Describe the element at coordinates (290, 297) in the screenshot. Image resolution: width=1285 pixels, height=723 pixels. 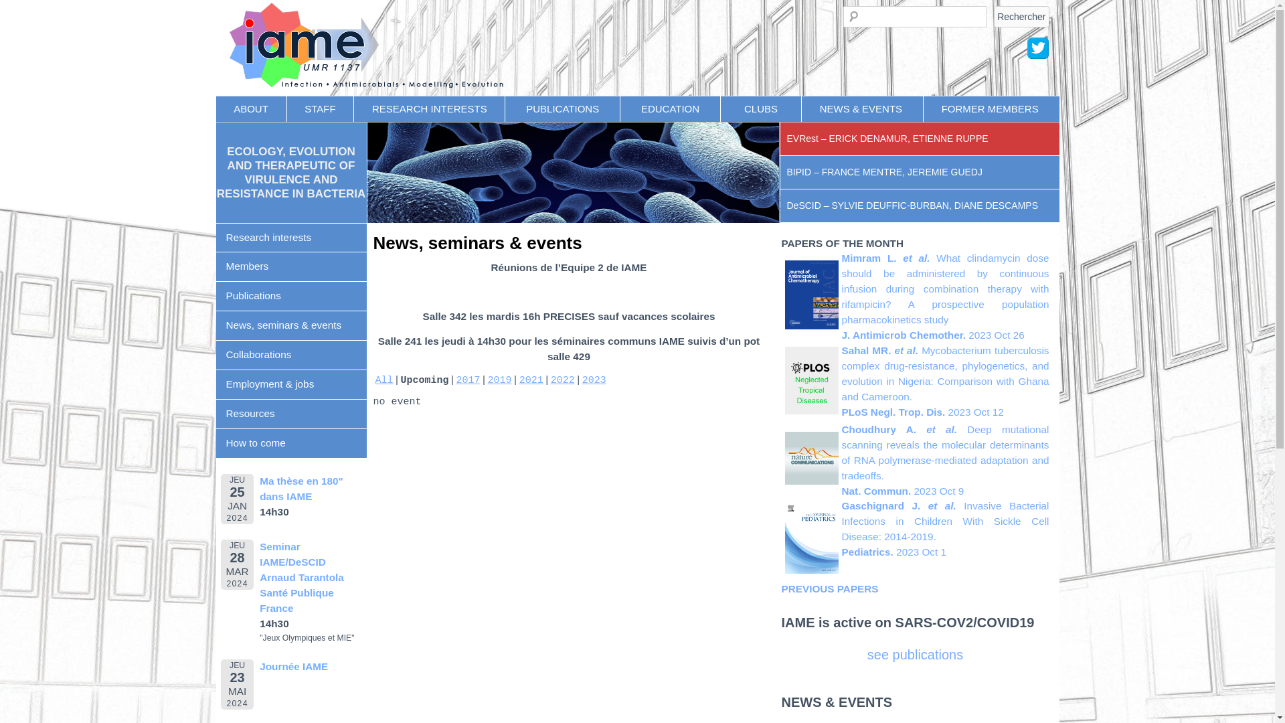
I see `Publications` at that location.